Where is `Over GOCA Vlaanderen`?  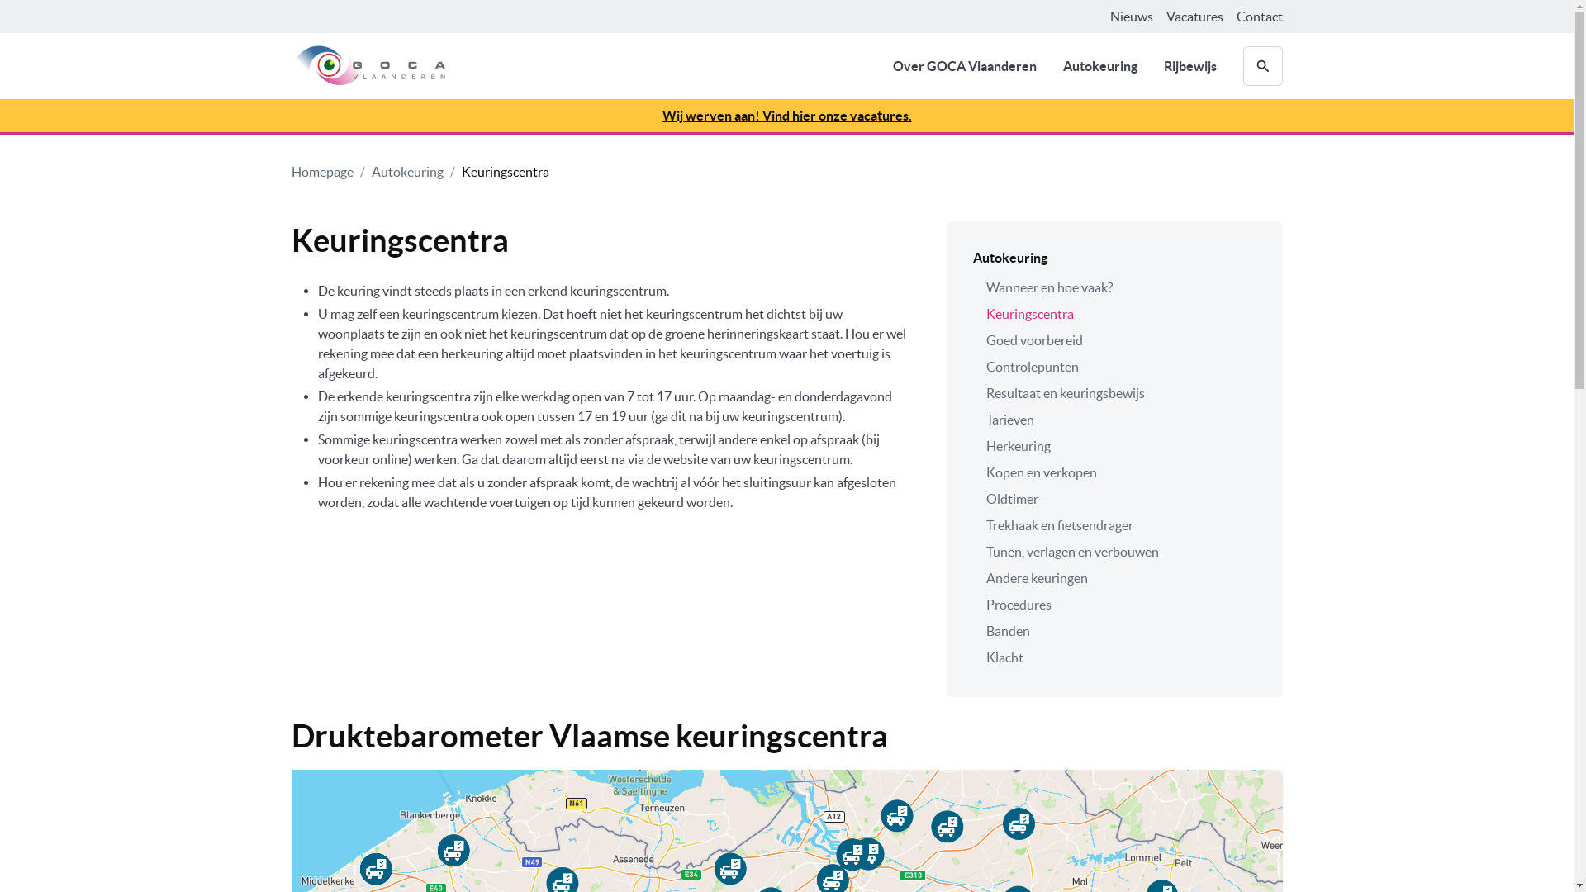
Over GOCA Vlaanderen is located at coordinates (964, 66).